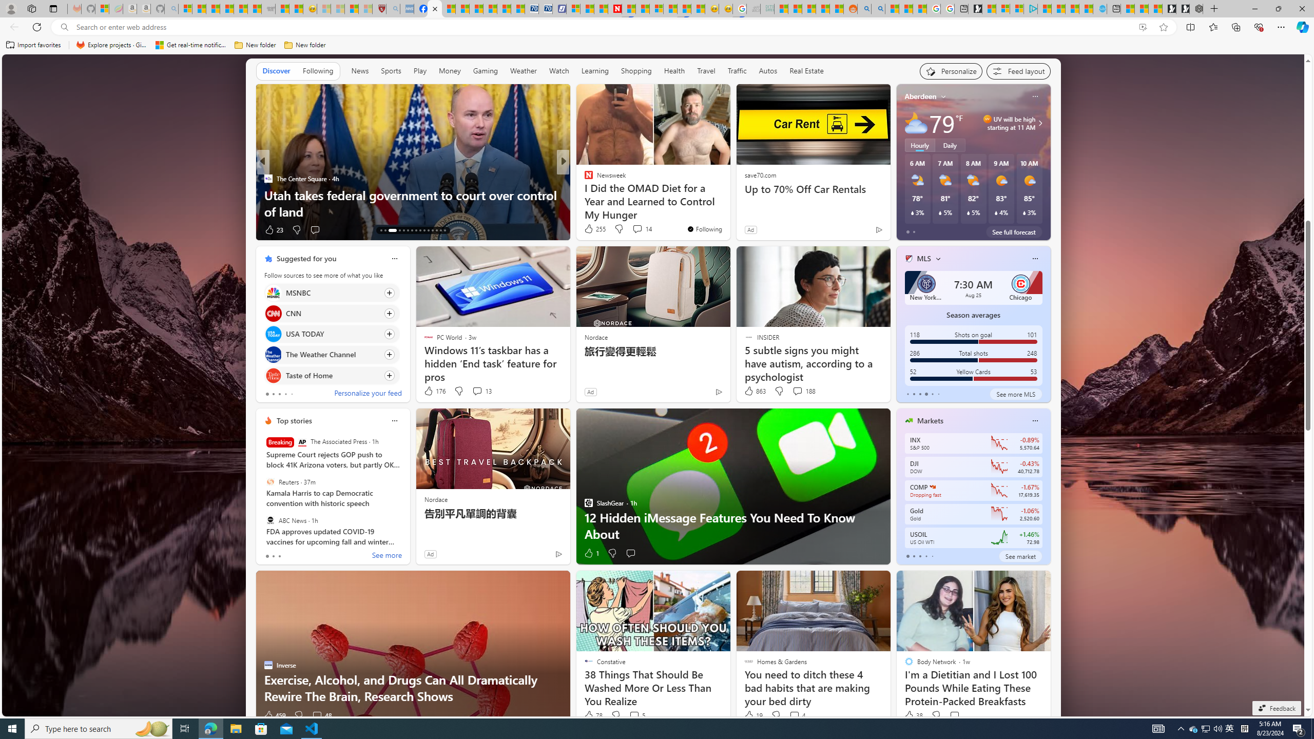 The height and width of the screenshot is (739, 1314). What do you see at coordinates (924, 259) in the screenshot?
I see `MLS` at bounding box center [924, 259].